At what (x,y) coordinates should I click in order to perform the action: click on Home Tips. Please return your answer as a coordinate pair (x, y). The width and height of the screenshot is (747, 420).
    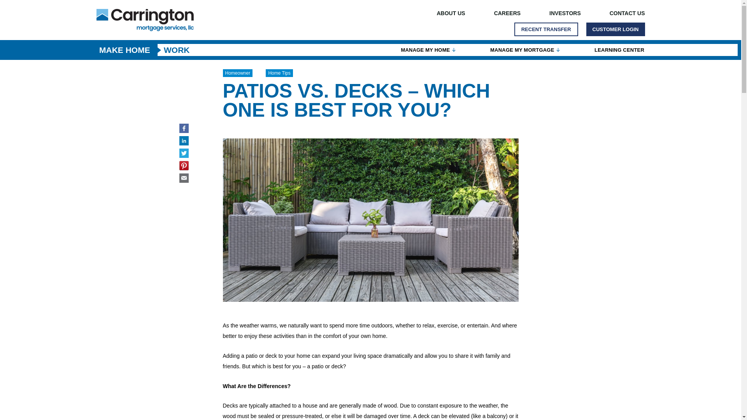
    Looking at the image, I should click on (279, 73).